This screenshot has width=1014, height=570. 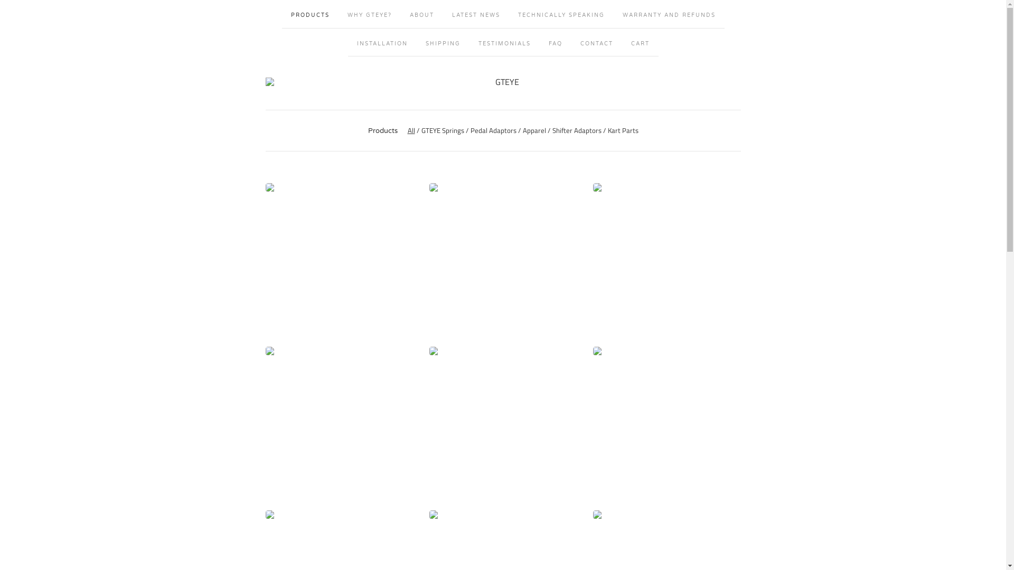 I want to click on Pedal Adaptors, so click(x=493, y=130).